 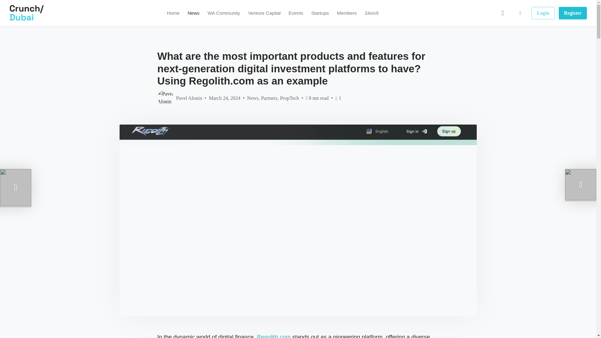 I want to click on Login, so click(x=543, y=13).